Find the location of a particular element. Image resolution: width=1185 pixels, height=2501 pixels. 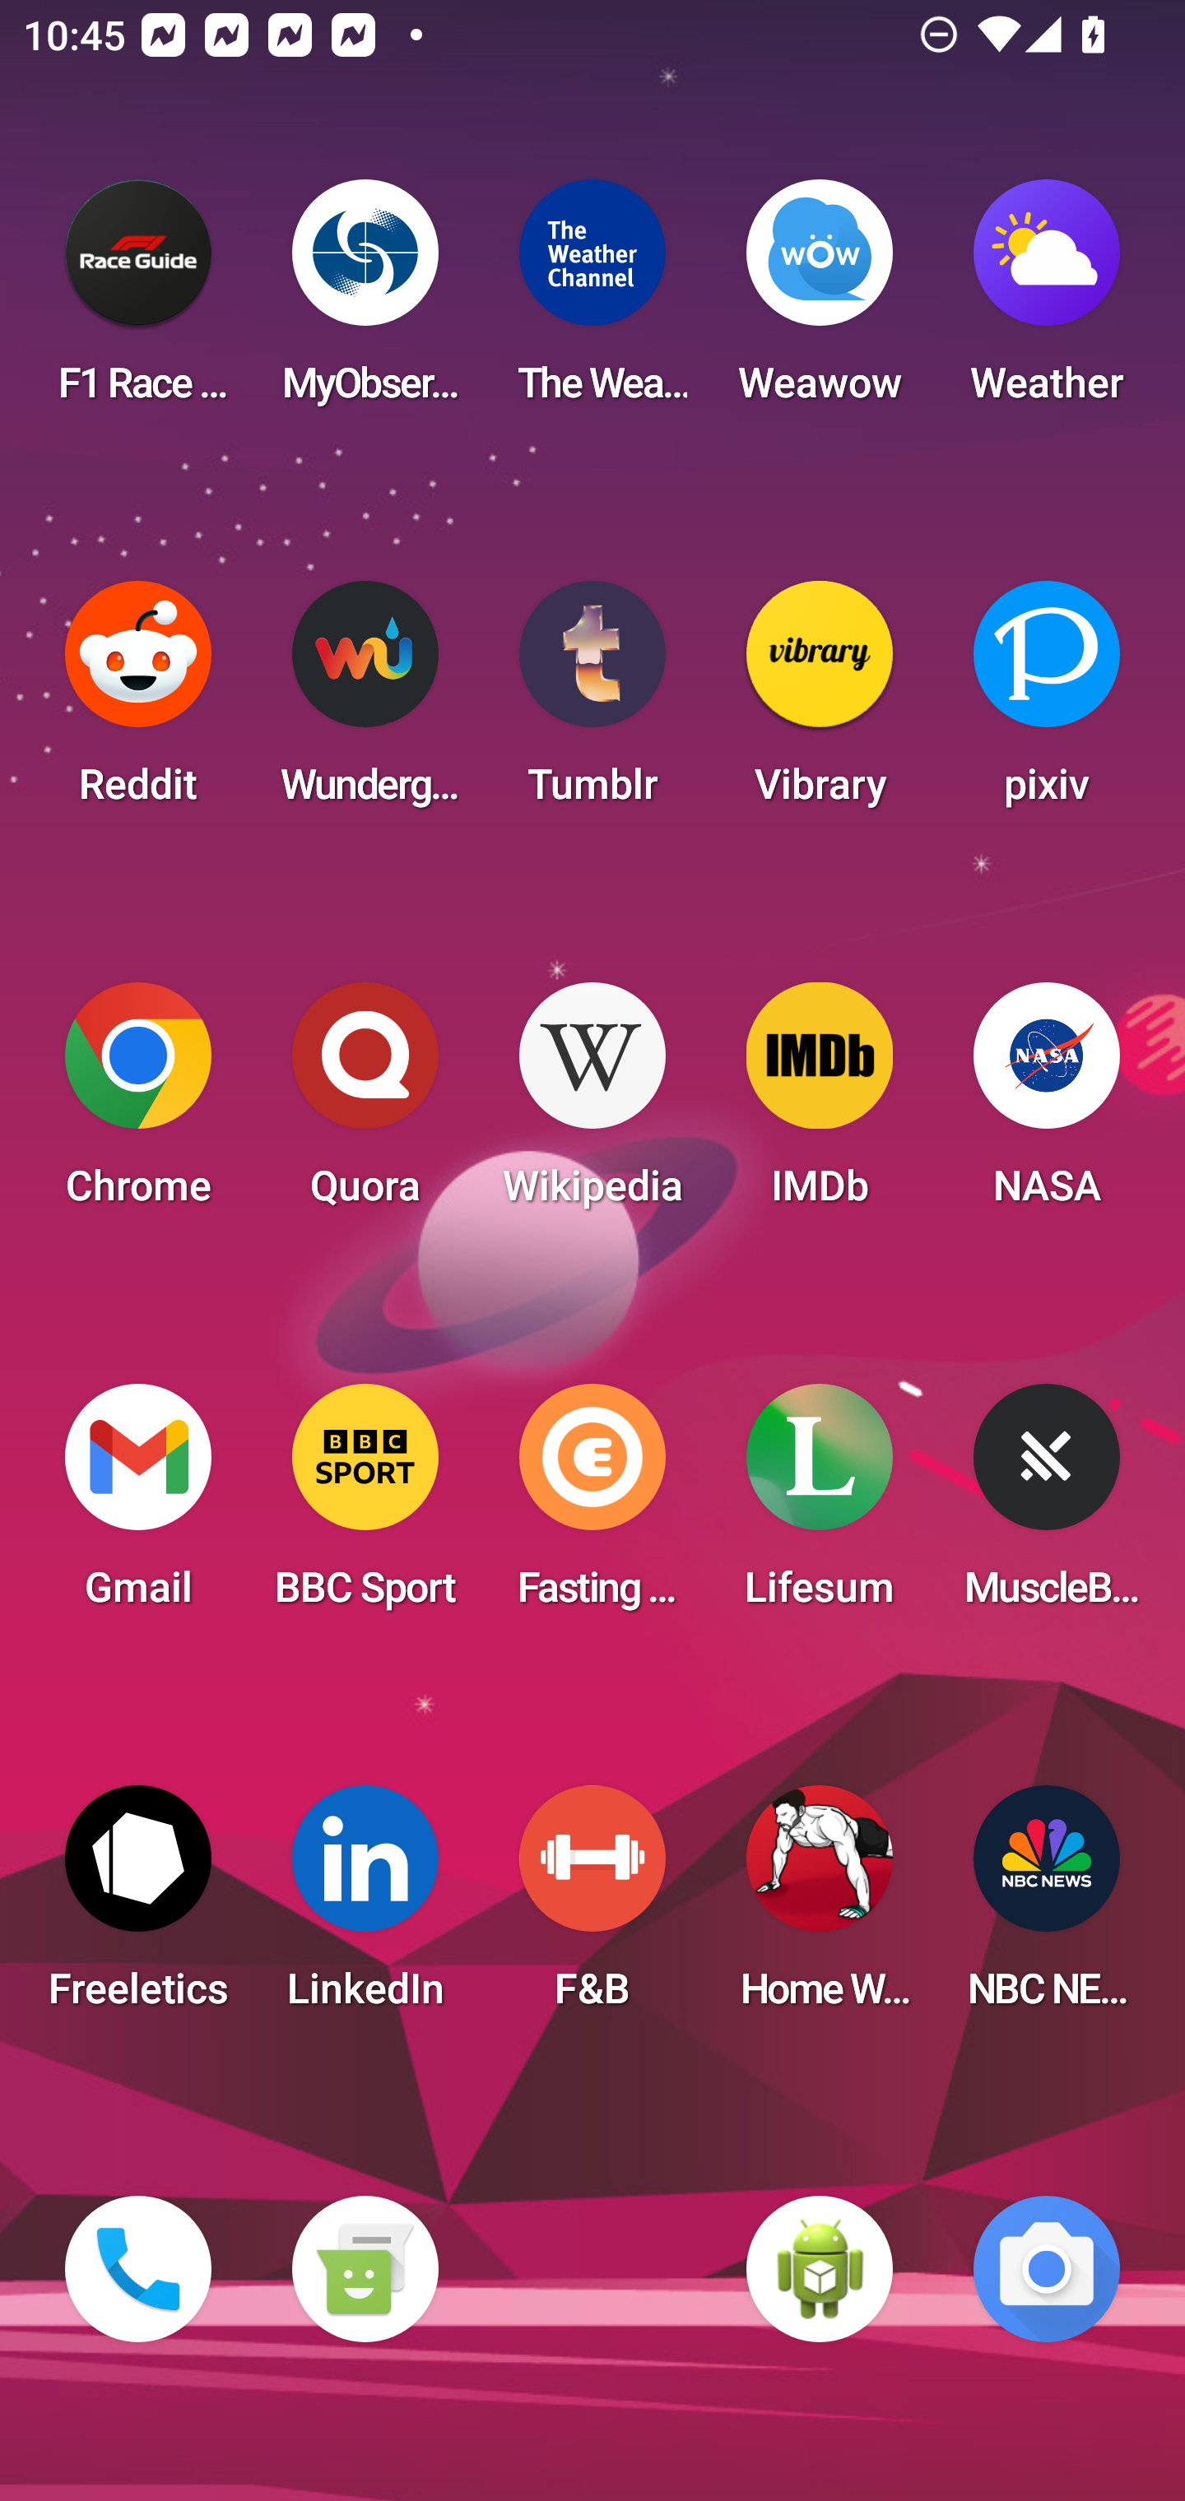

Wikipedia is located at coordinates (592, 1104).